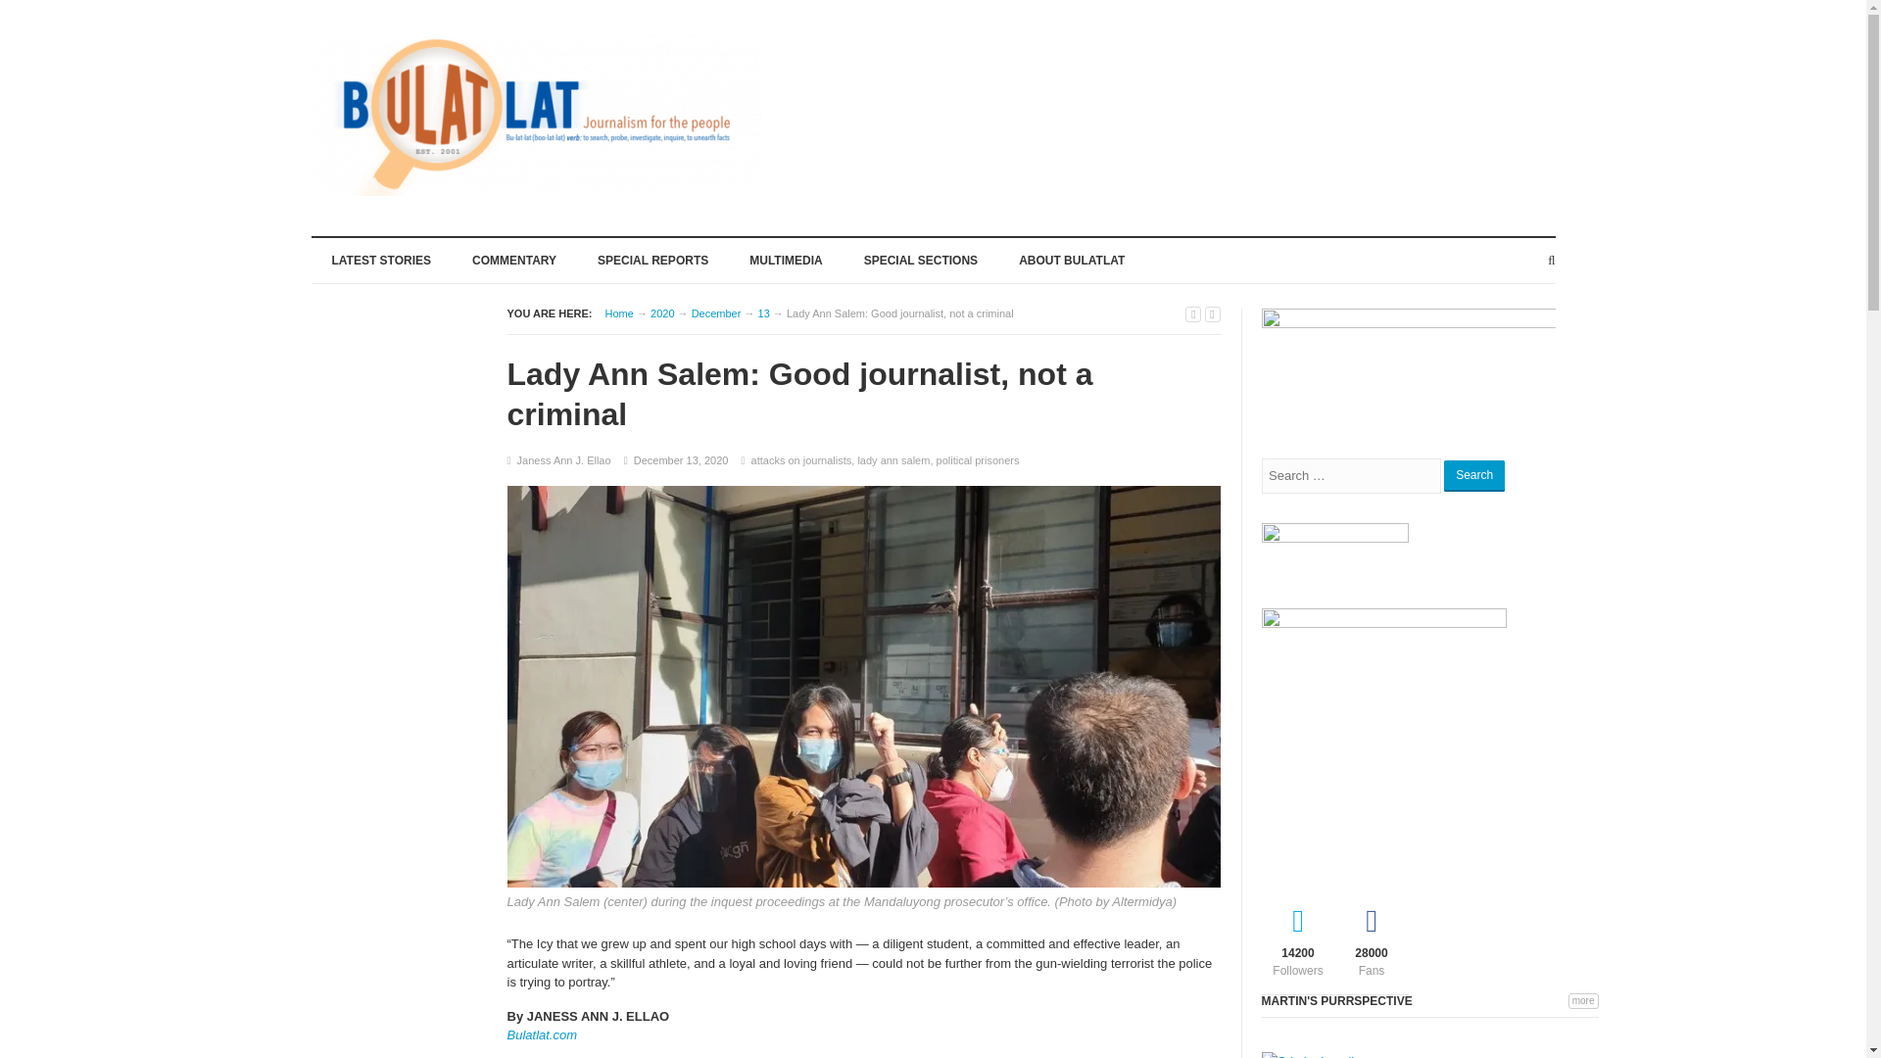 Image resolution: width=1881 pixels, height=1058 pixels. I want to click on SPECIAL SECTIONS, so click(921, 259).